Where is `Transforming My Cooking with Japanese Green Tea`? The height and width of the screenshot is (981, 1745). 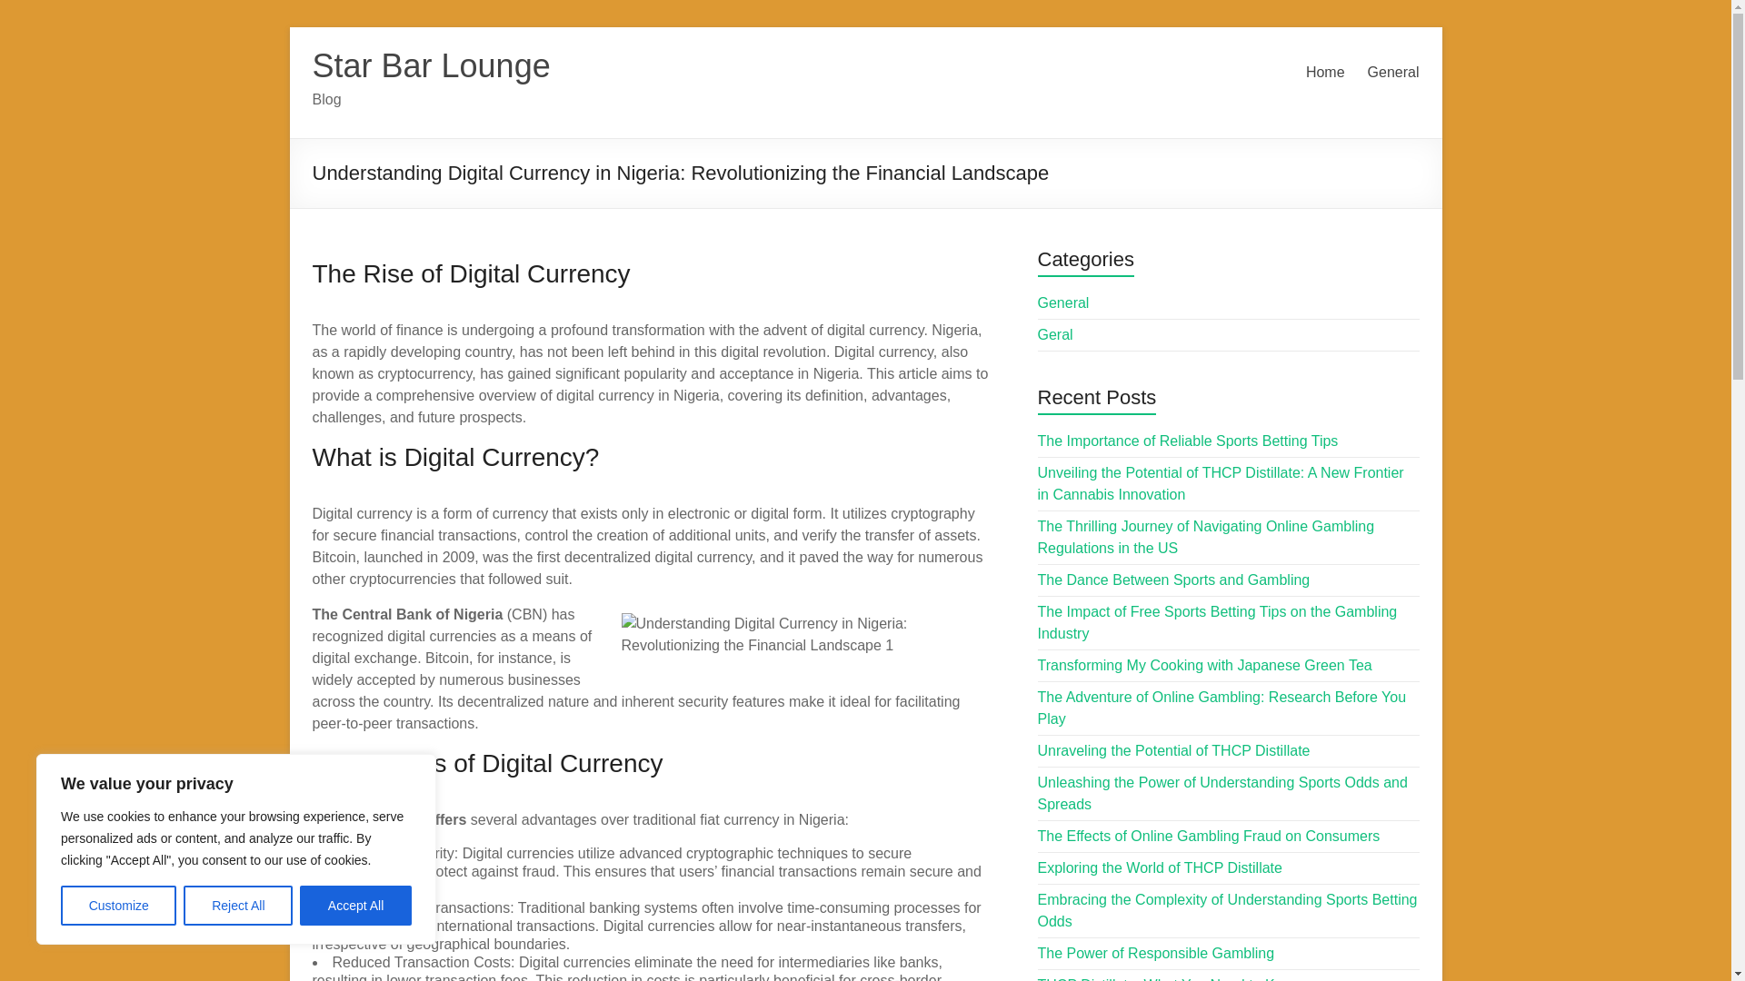
Transforming My Cooking with Japanese Green Tea is located at coordinates (1205, 665).